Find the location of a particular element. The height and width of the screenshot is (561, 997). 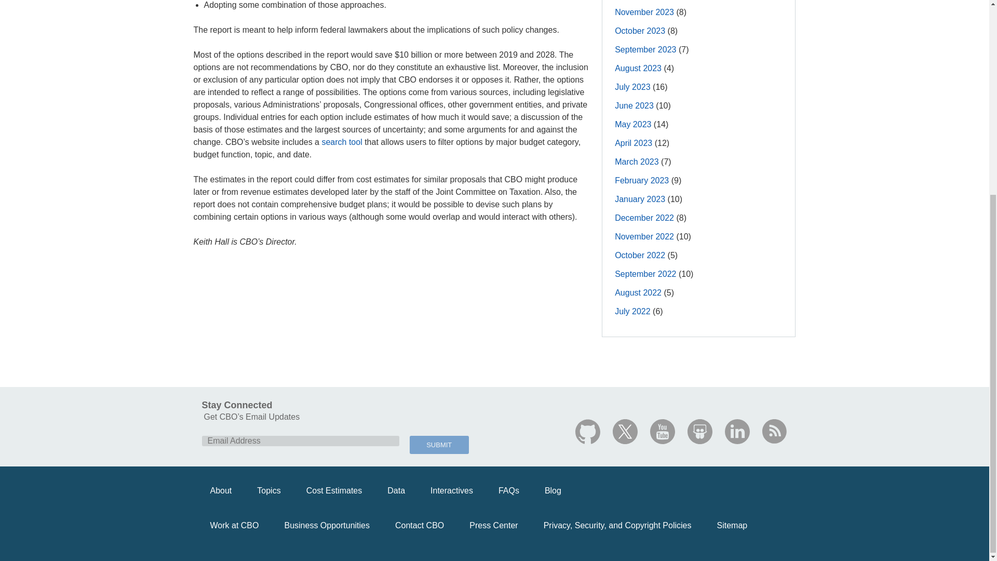

June 2023 is located at coordinates (635, 105).